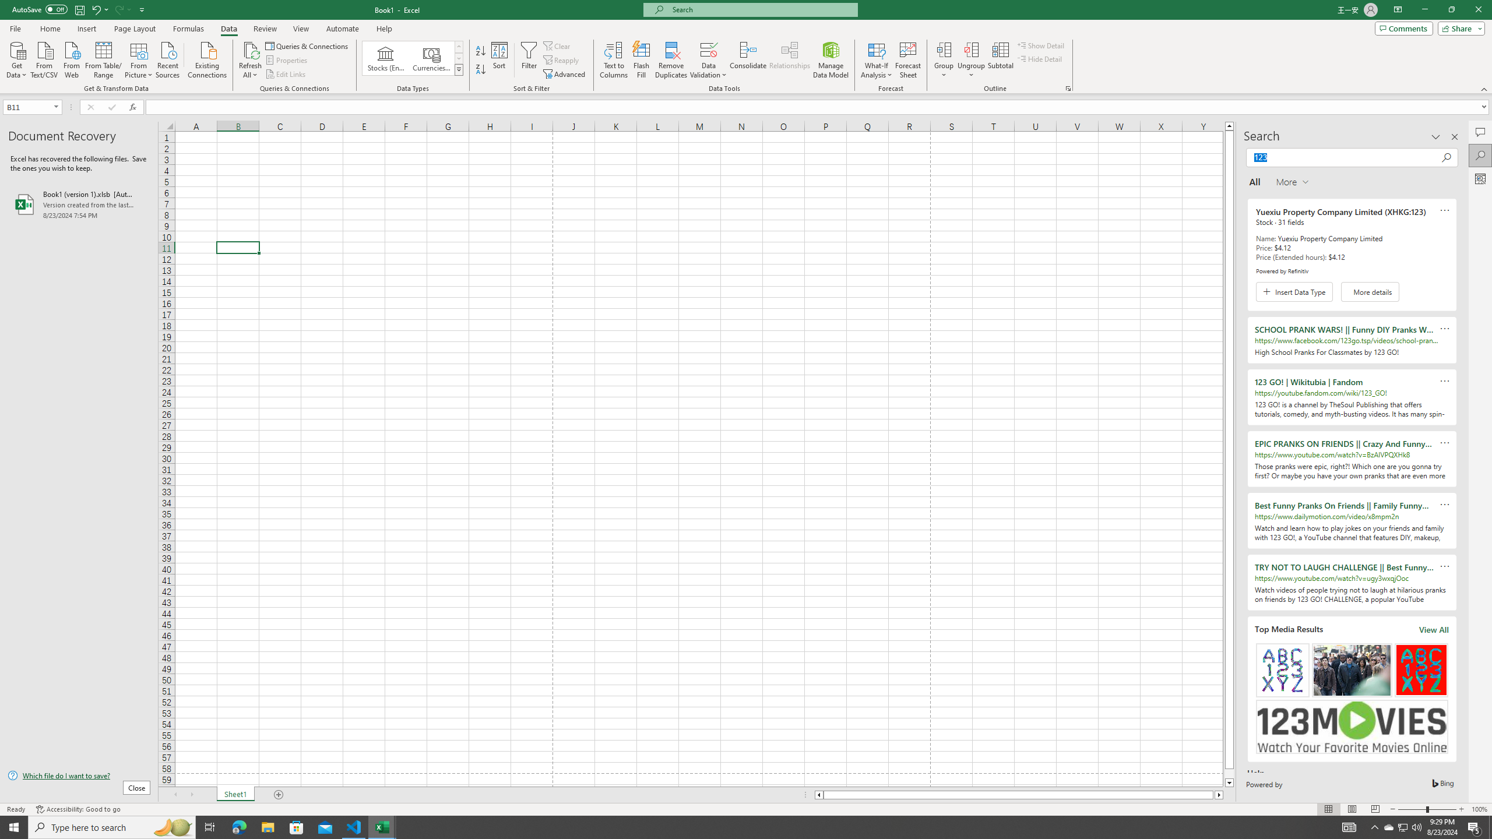 The width and height of the screenshot is (1492, 839). I want to click on Insert, so click(86, 29).